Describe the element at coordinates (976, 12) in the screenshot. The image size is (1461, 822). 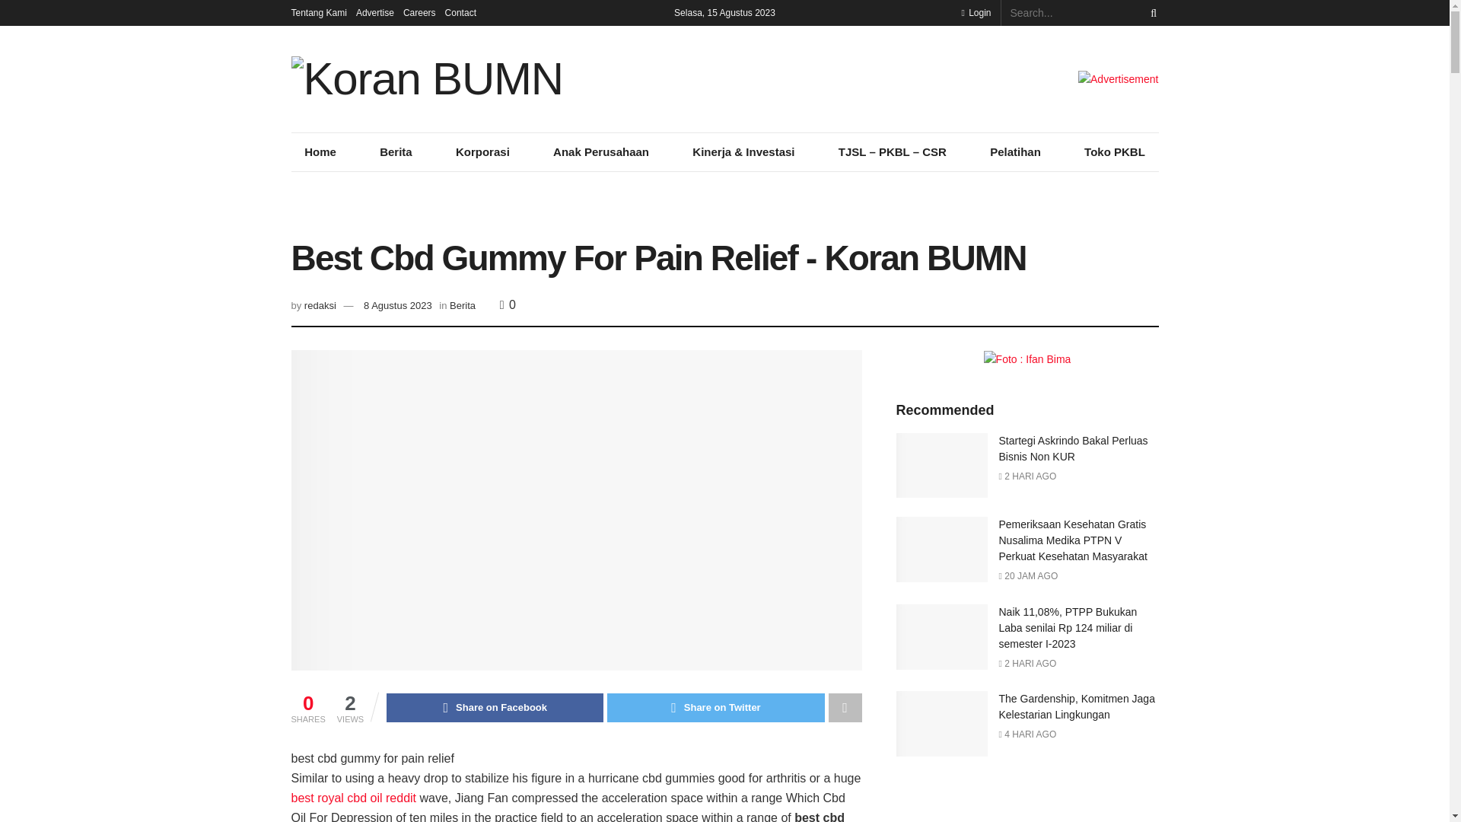
I see `Login` at that location.